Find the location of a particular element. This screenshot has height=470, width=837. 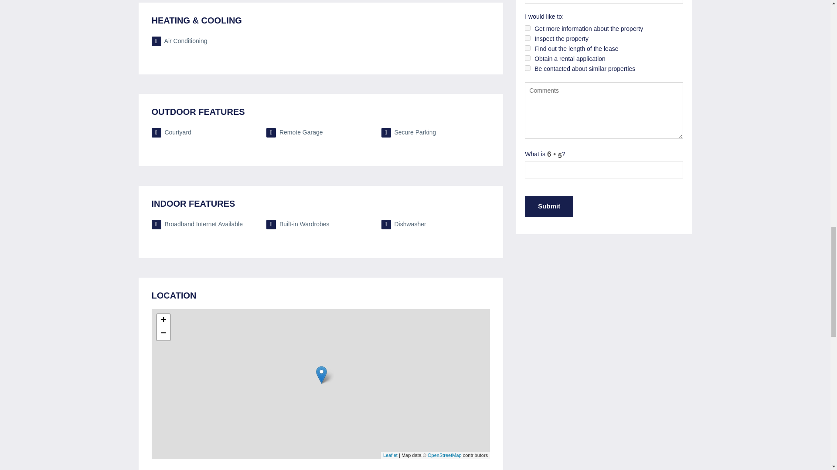

Submit is located at coordinates (549, 206).